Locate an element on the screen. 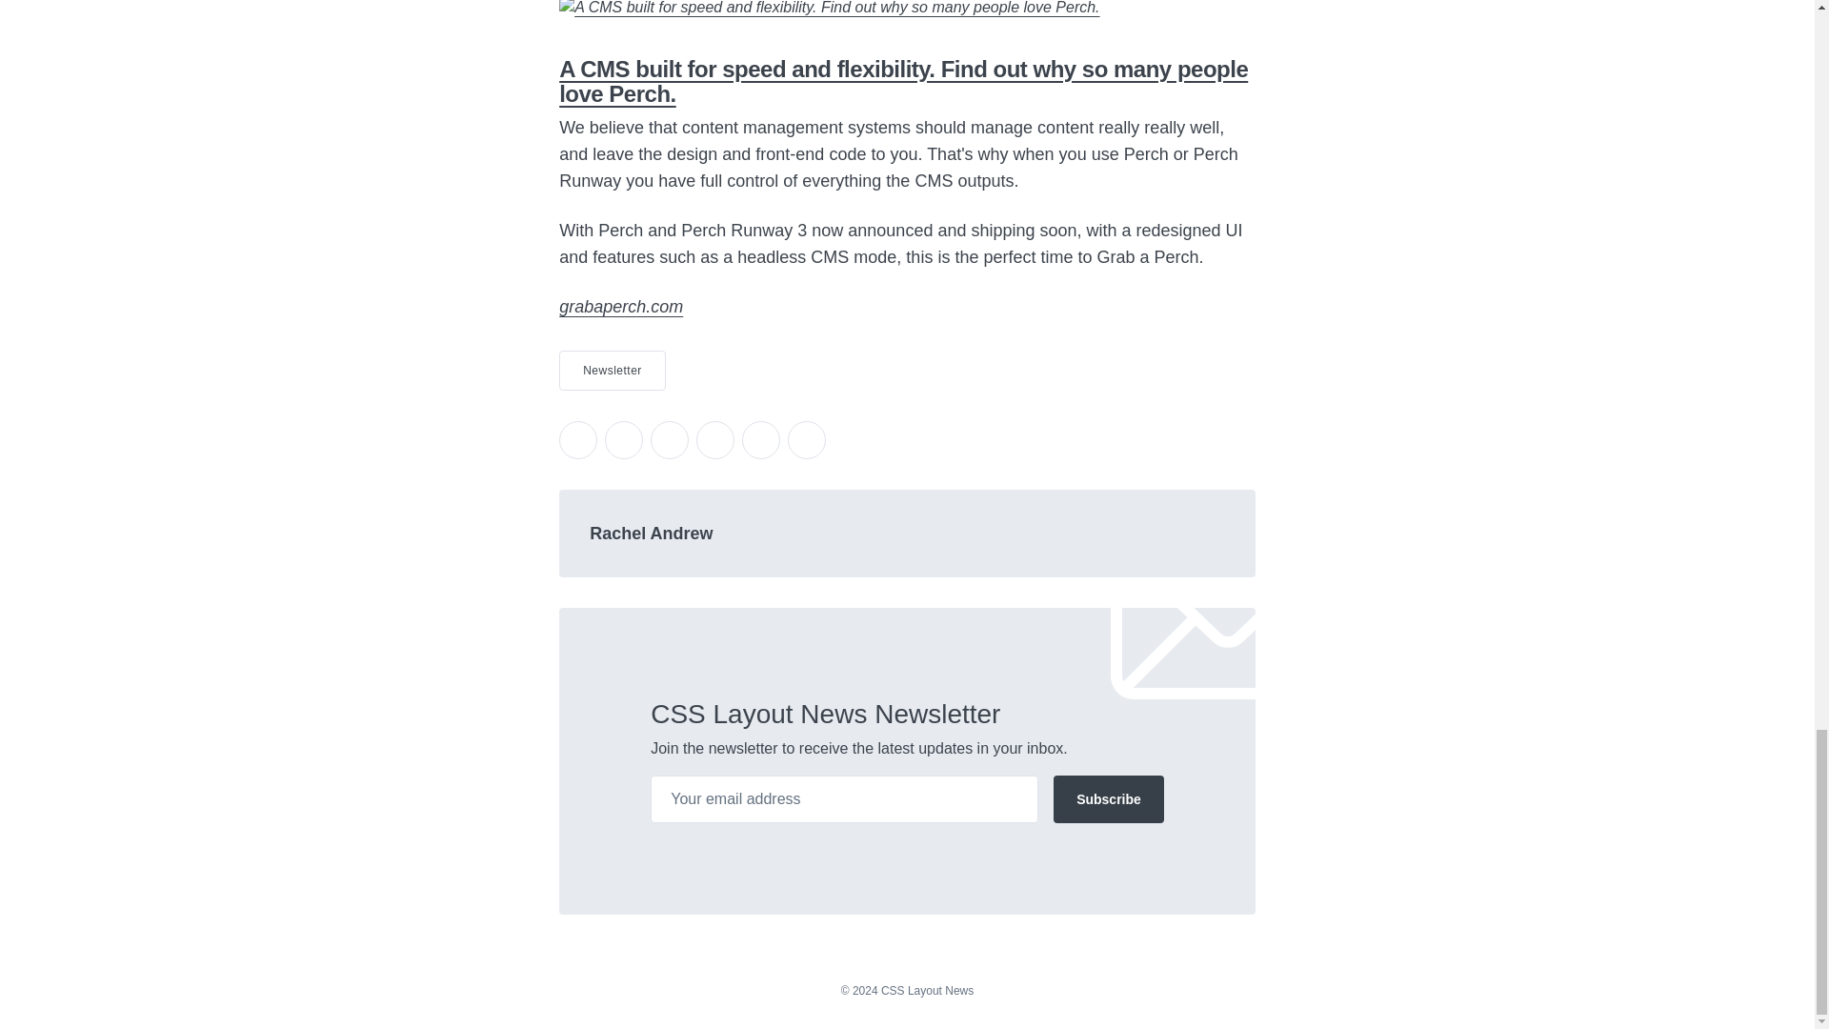 This screenshot has height=1029, width=1829. Subscribe is located at coordinates (1108, 799).